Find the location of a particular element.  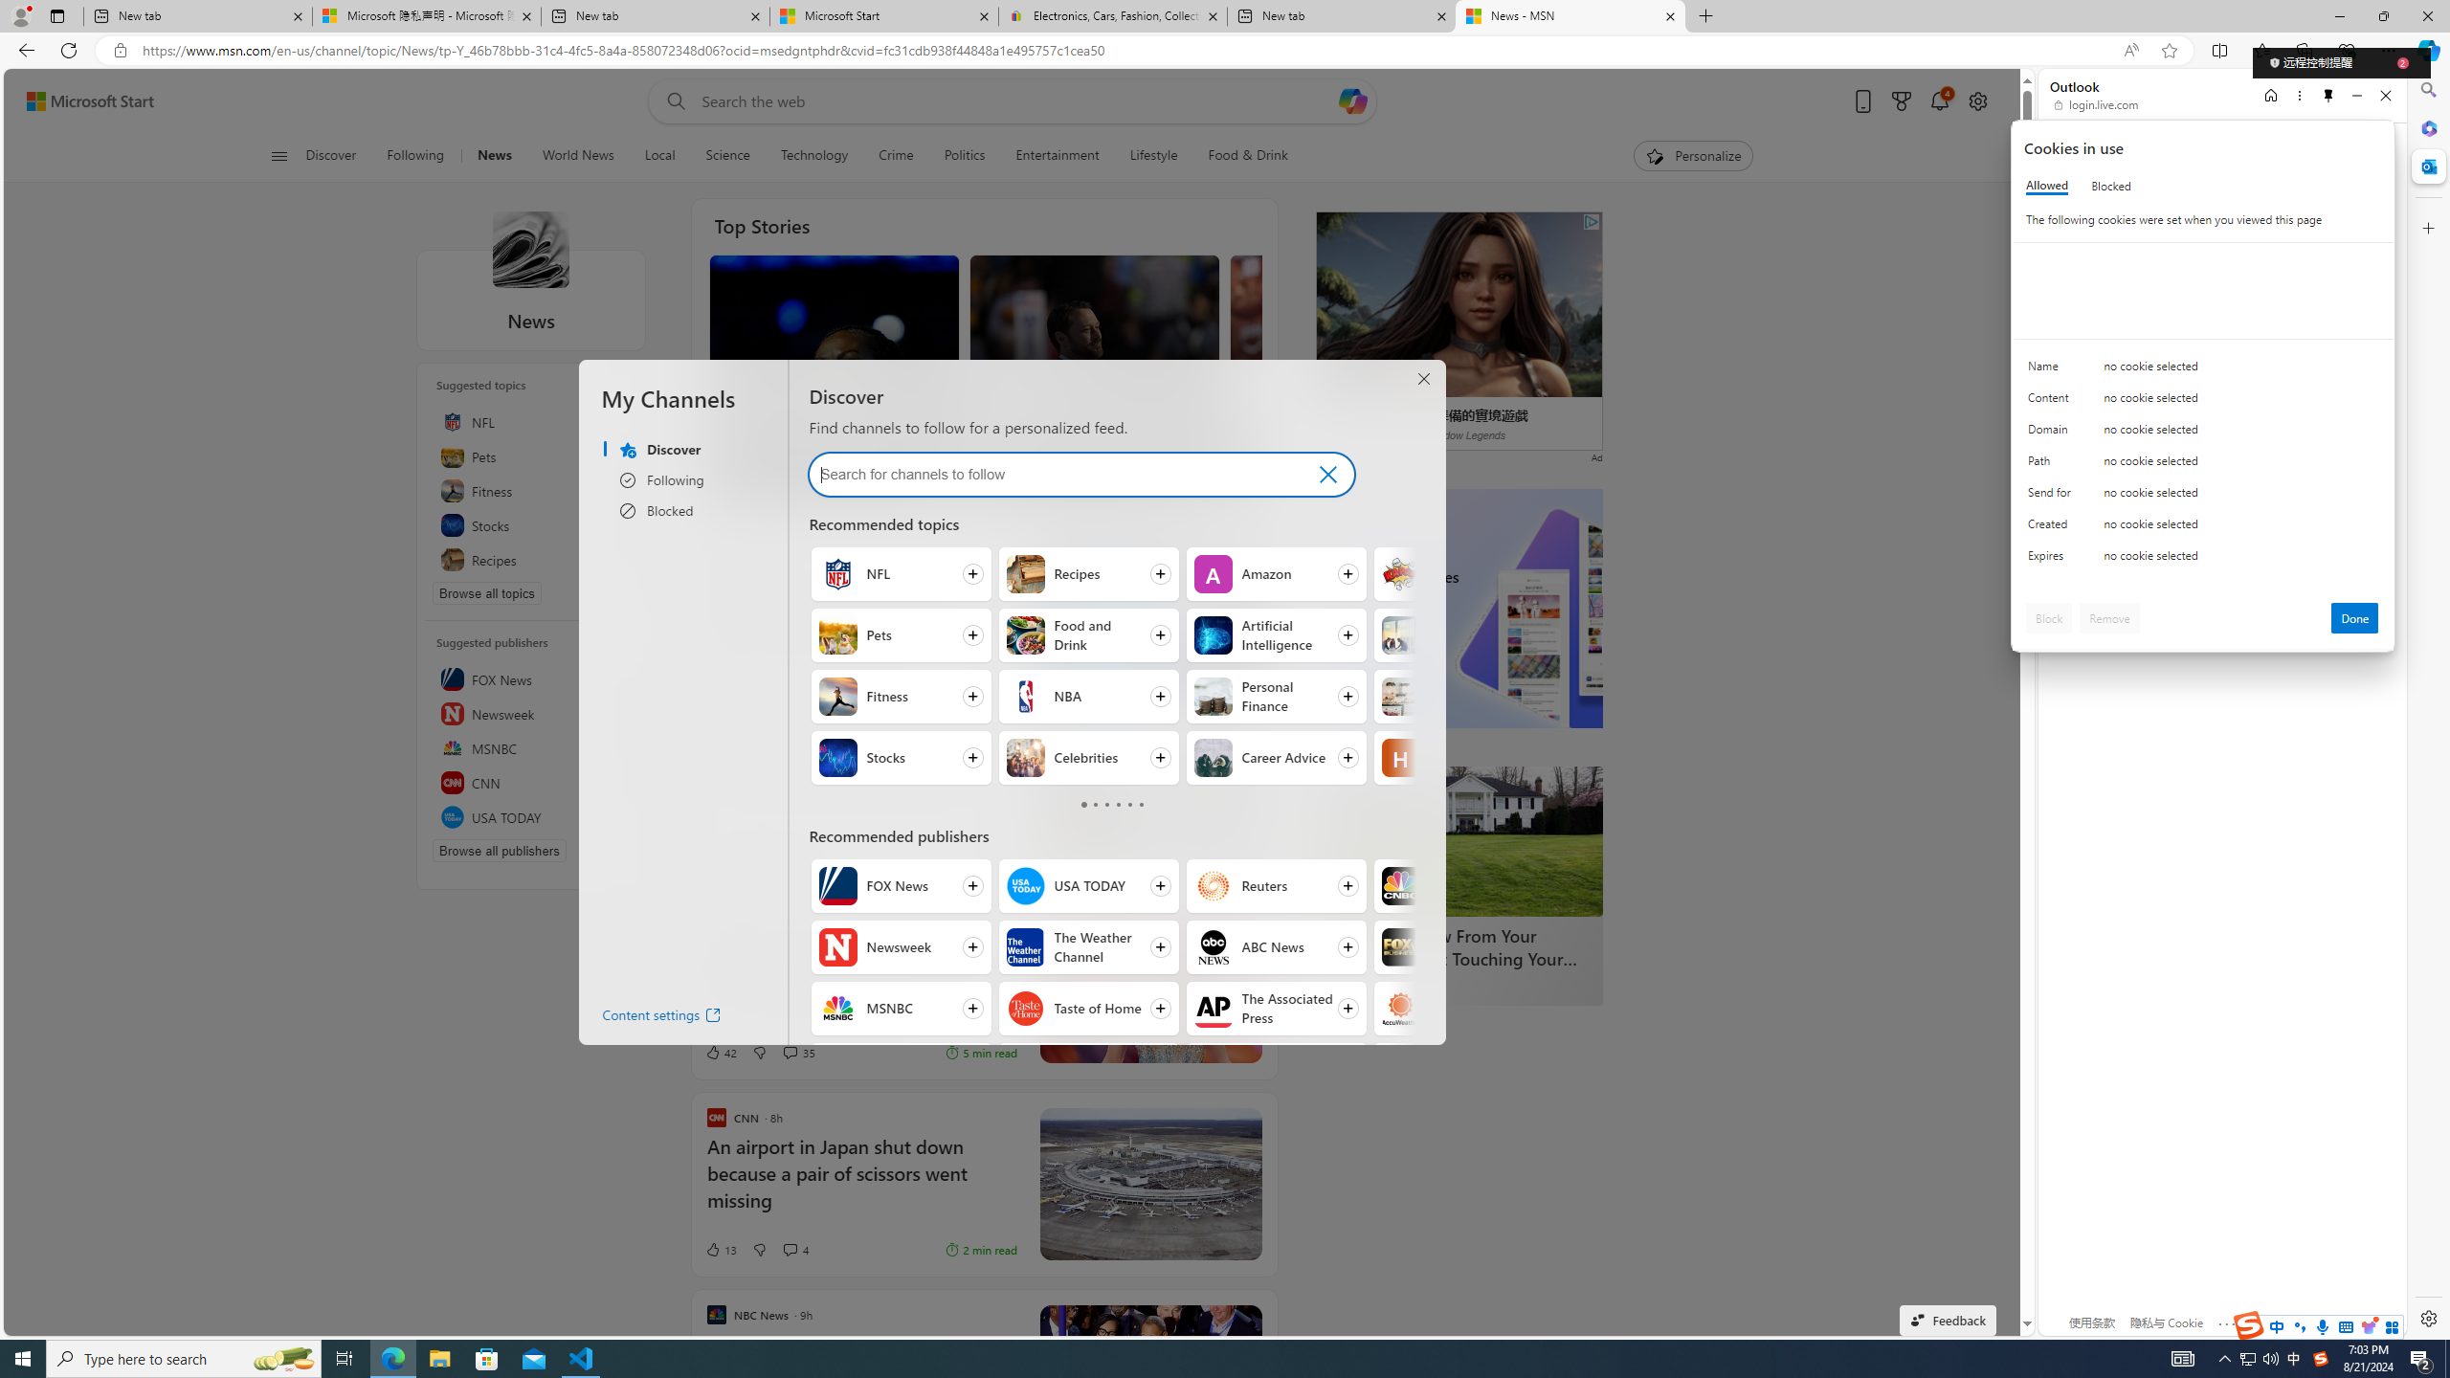

USA TODAY is located at coordinates (531, 817).